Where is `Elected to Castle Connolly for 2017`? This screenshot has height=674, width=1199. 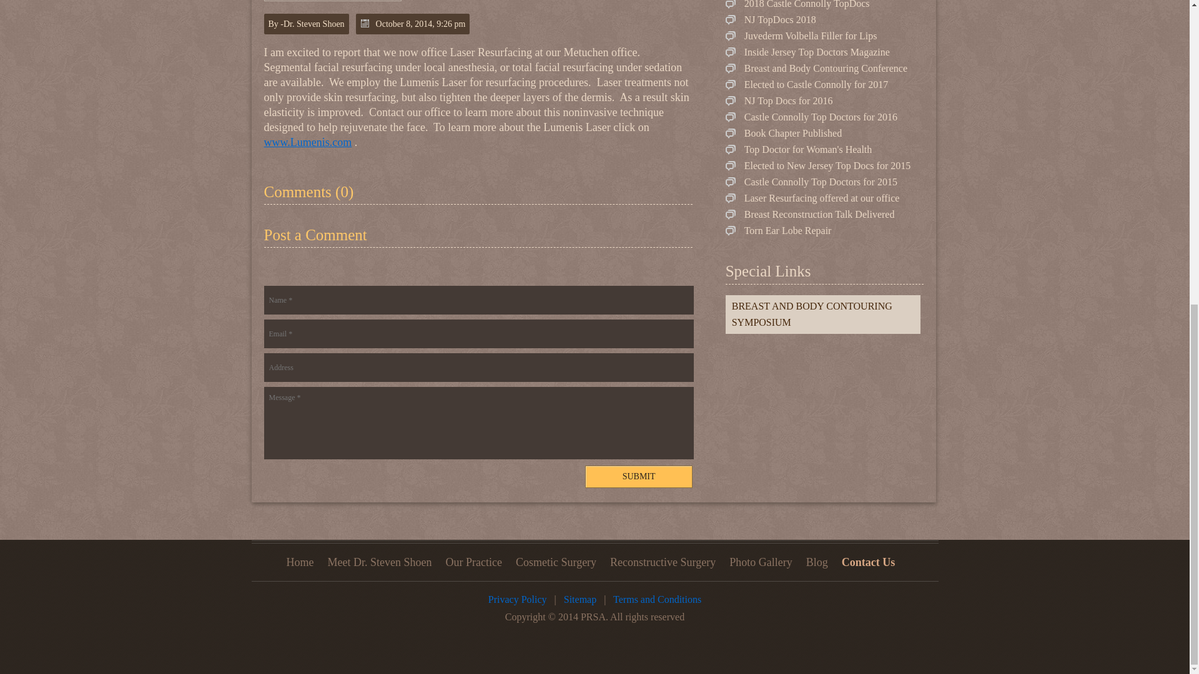 Elected to Castle Connolly for 2017 is located at coordinates (807, 84).